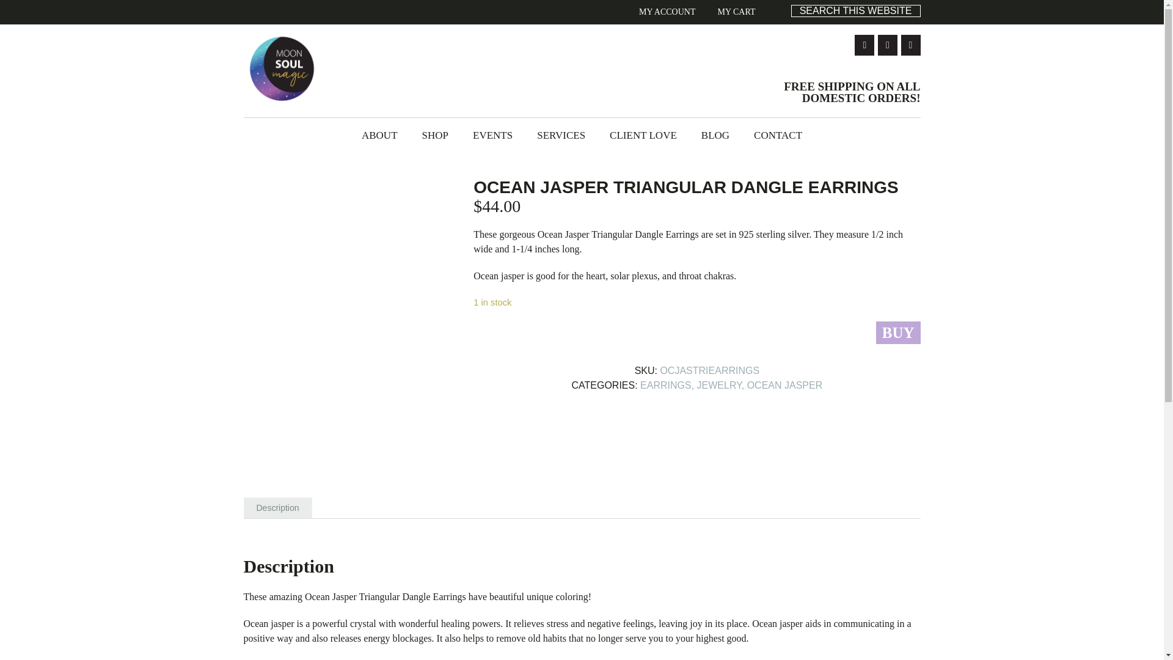  Describe the element at coordinates (736, 12) in the screenshot. I see `MY CART` at that location.